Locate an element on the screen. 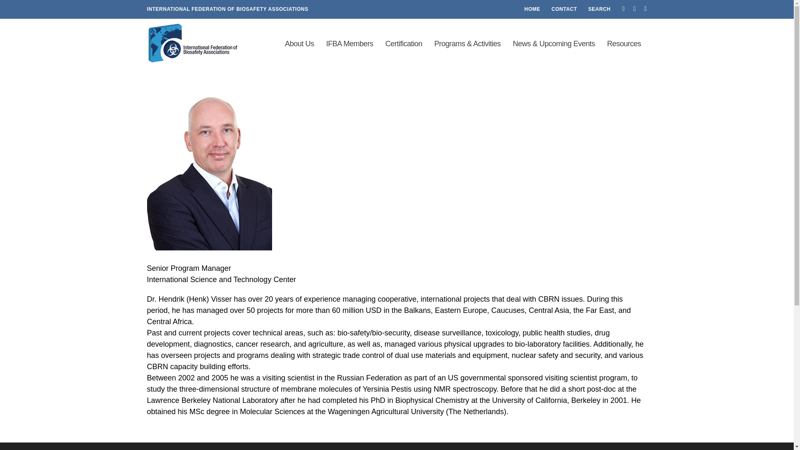  SEARCH is located at coordinates (599, 9).